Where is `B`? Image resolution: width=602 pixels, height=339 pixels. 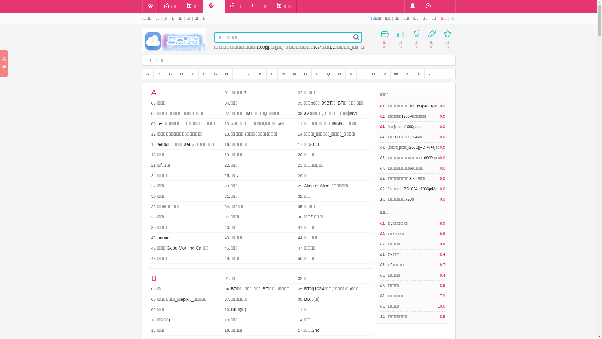 B is located at coordinates (154, 278).